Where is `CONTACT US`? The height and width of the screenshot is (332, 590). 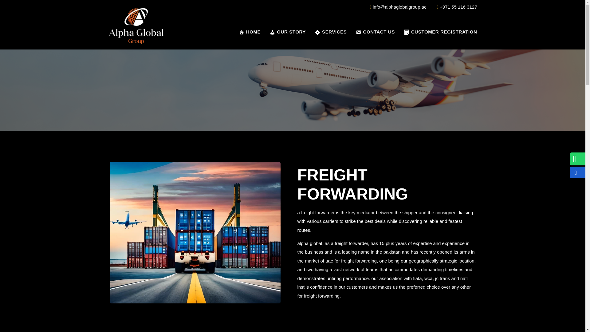
CONTACT US is located at coordinates (375, 32).